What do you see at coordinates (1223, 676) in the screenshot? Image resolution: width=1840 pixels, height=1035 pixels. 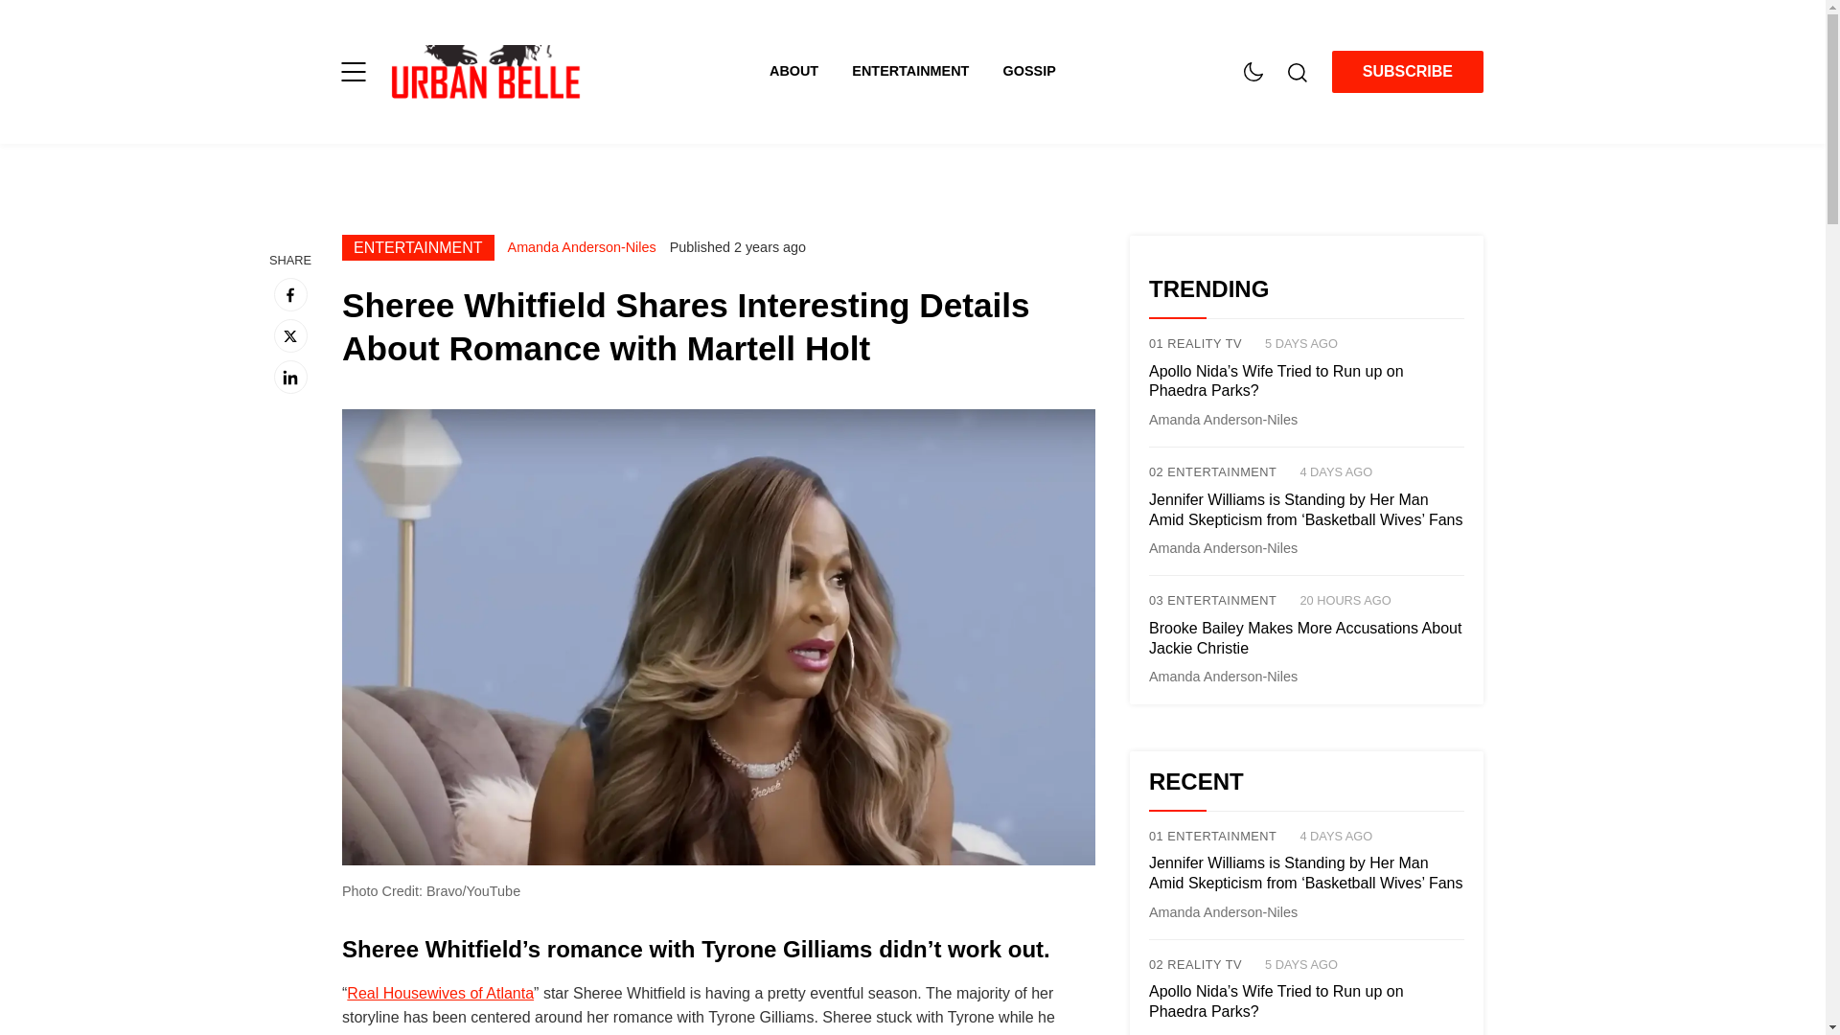 I see `Posts by Amanda Anderson-Niles` at bounding box center [1223, 676].